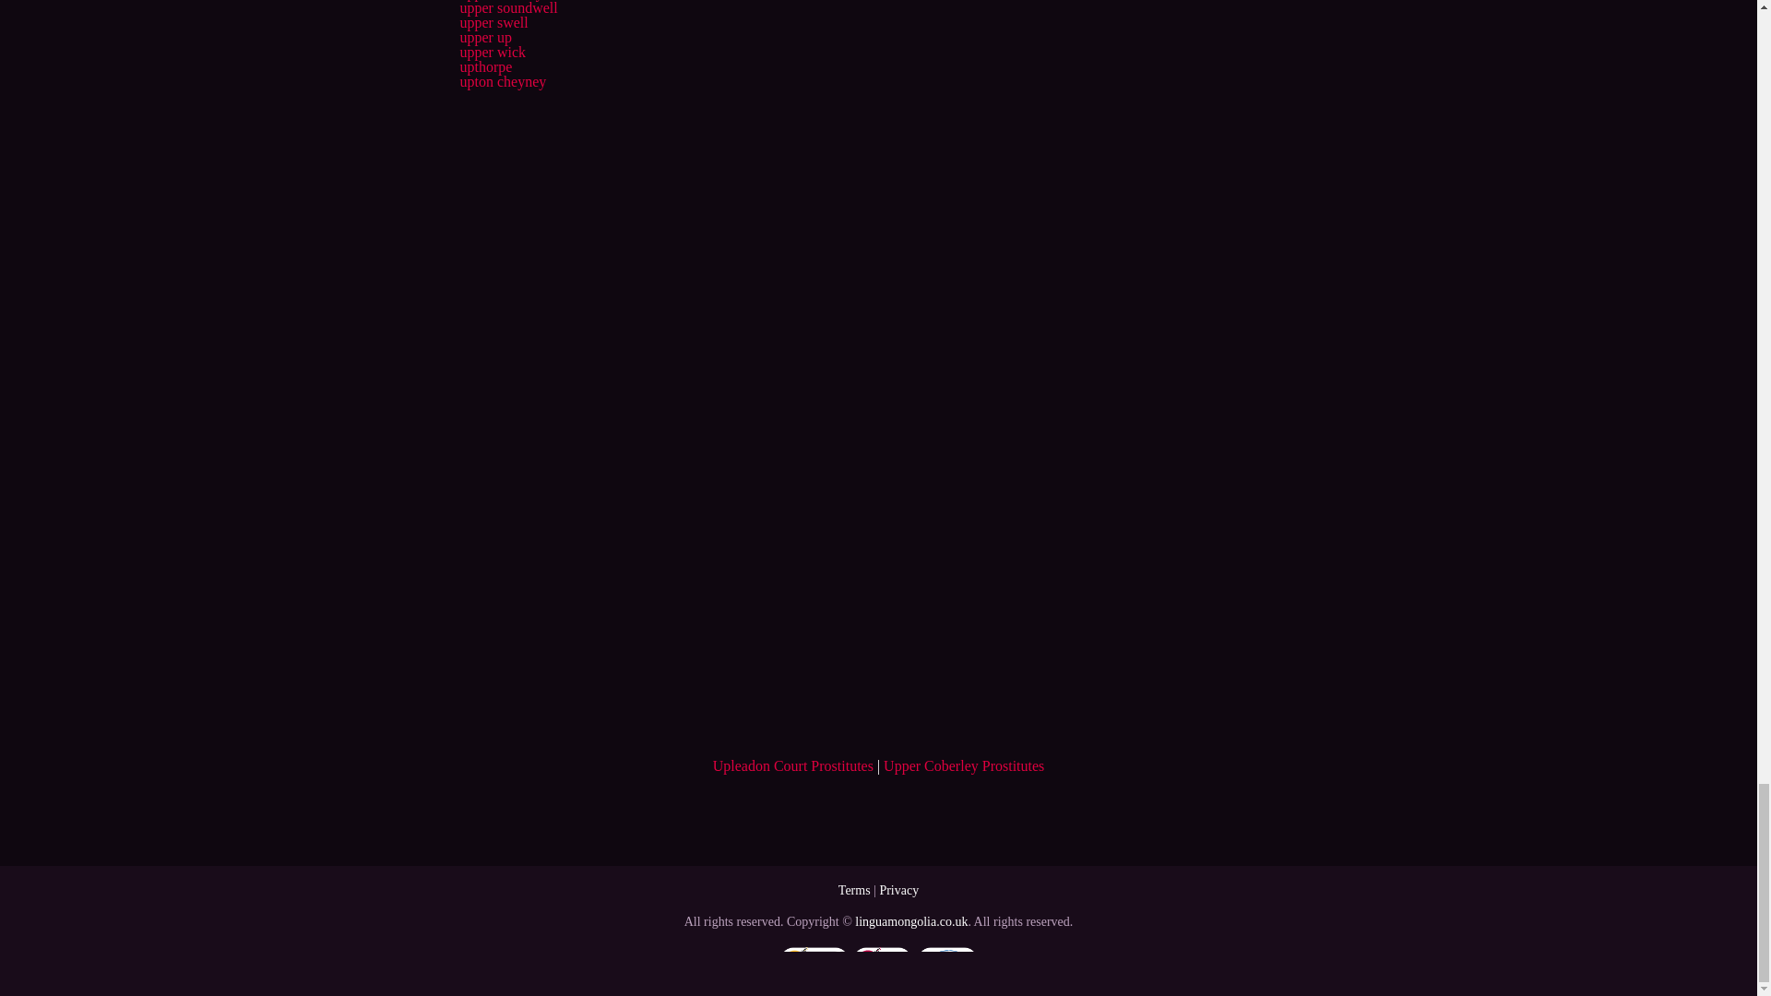 This screenshot has height=996, width=1771. What do you see at coordinates (485, 66) in the screenshot?
I see `upthorpe` at bounding box center [485, 66].